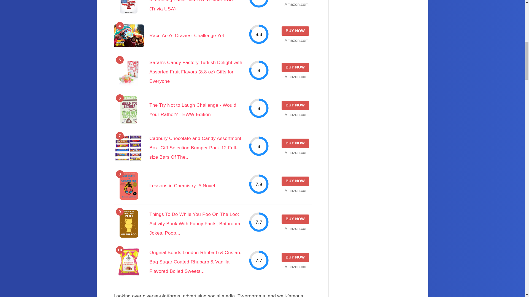  What do you see at coordinates (259, 108) in the screenshot?
I see `8` at bounding box center [259, 108].